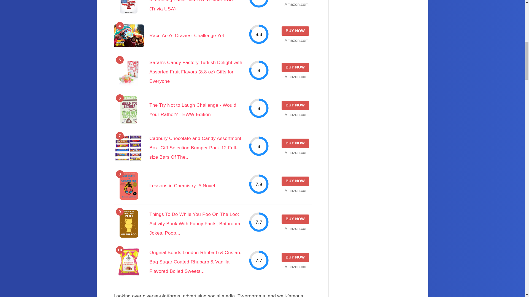  What do you see at coordinates (259, 108) in the screenshot?
I see `8` at bounding box center [259, 108].